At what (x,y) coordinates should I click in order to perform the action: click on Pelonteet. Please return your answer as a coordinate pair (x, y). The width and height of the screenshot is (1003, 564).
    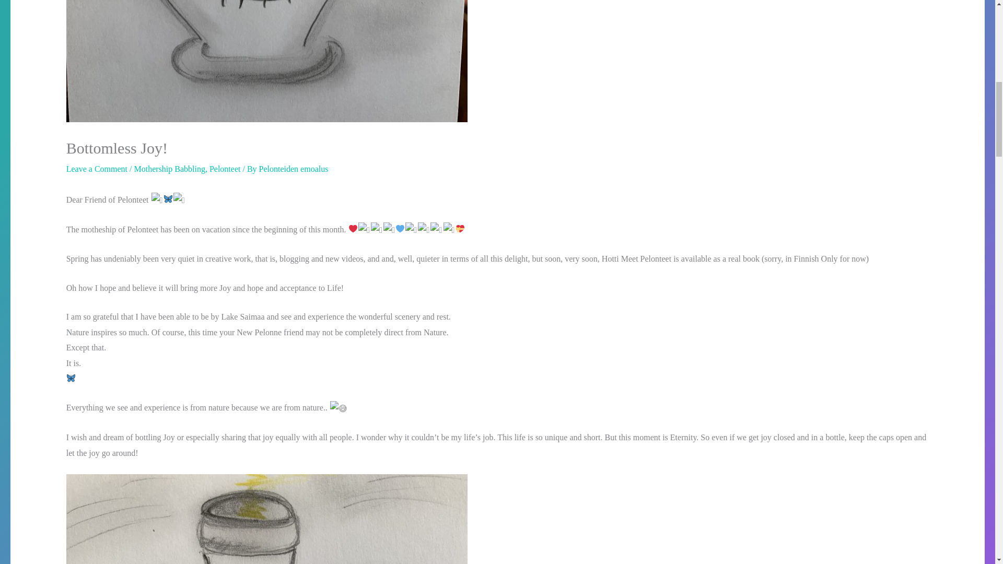
    Looking at the image, I should click on (225, 169).